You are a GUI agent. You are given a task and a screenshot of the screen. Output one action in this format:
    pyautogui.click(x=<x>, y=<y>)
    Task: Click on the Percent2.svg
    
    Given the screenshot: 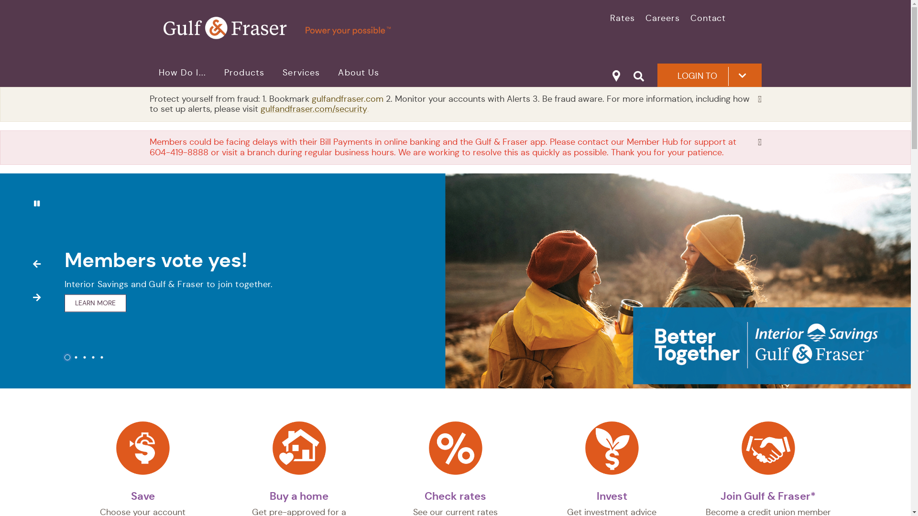 What is the action you would take?
    pyautogui.click(x=455, y=448)
    